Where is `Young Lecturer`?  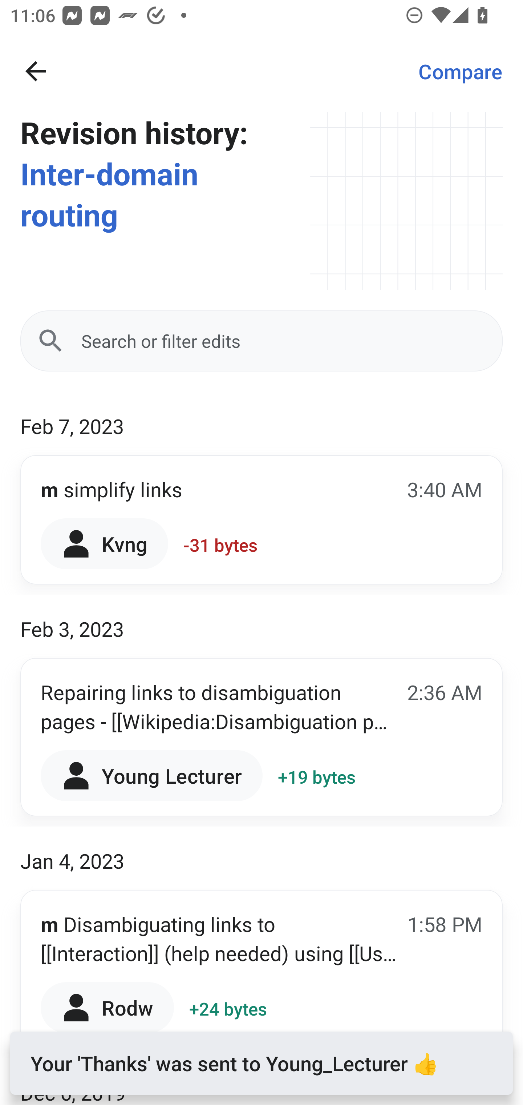 Young Lecturer is located at coordinates (151, 776).